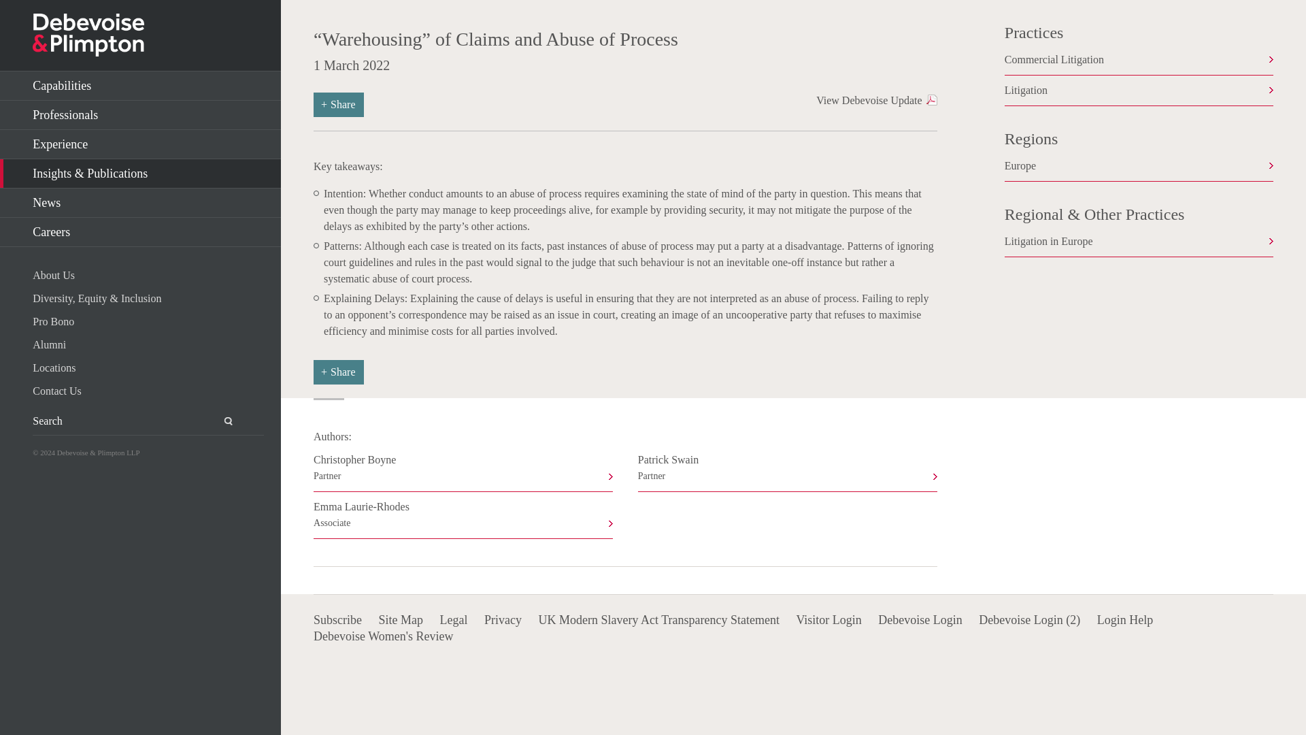 Image resolution: width=1306 pixels, height=735 pixels. What do you see at coordinates (140, 203) in the screenshot?
I see `Professionals` at bounding box center [140, 203].